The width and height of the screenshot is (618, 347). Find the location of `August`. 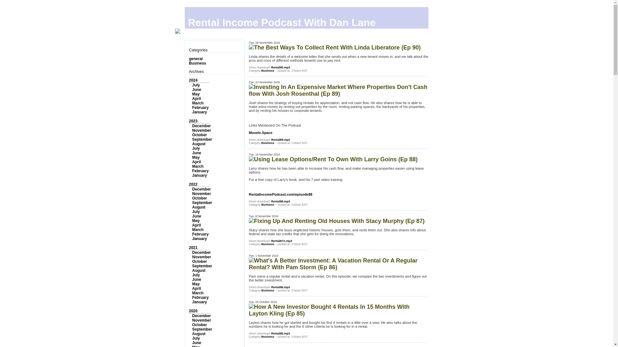

August is located at coordinates (199, 207).